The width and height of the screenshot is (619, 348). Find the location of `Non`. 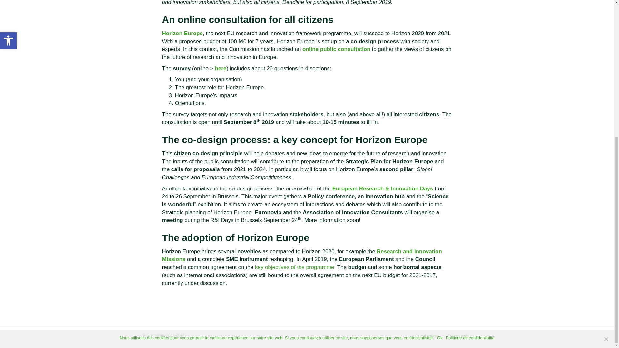

Non is located at coordinates (606, 117).